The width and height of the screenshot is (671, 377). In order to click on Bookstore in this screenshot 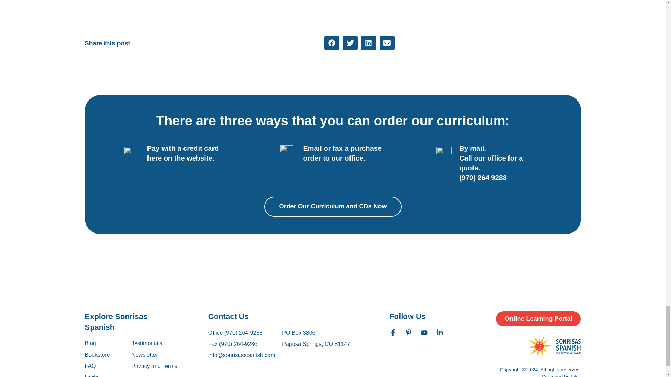, I will do `click(97, 355)`.